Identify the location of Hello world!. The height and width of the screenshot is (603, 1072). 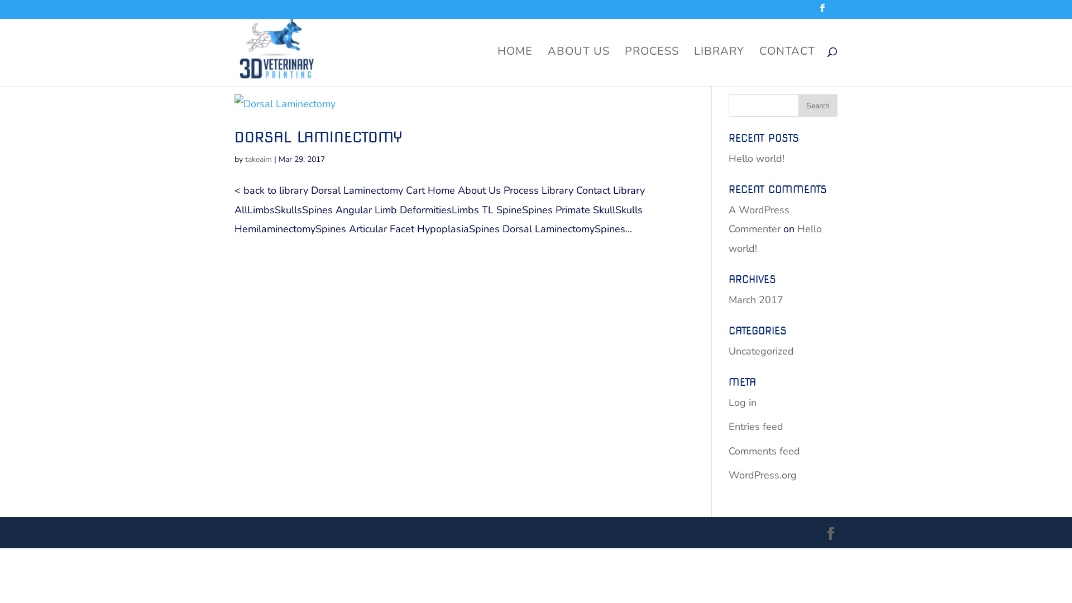
(775, 238).